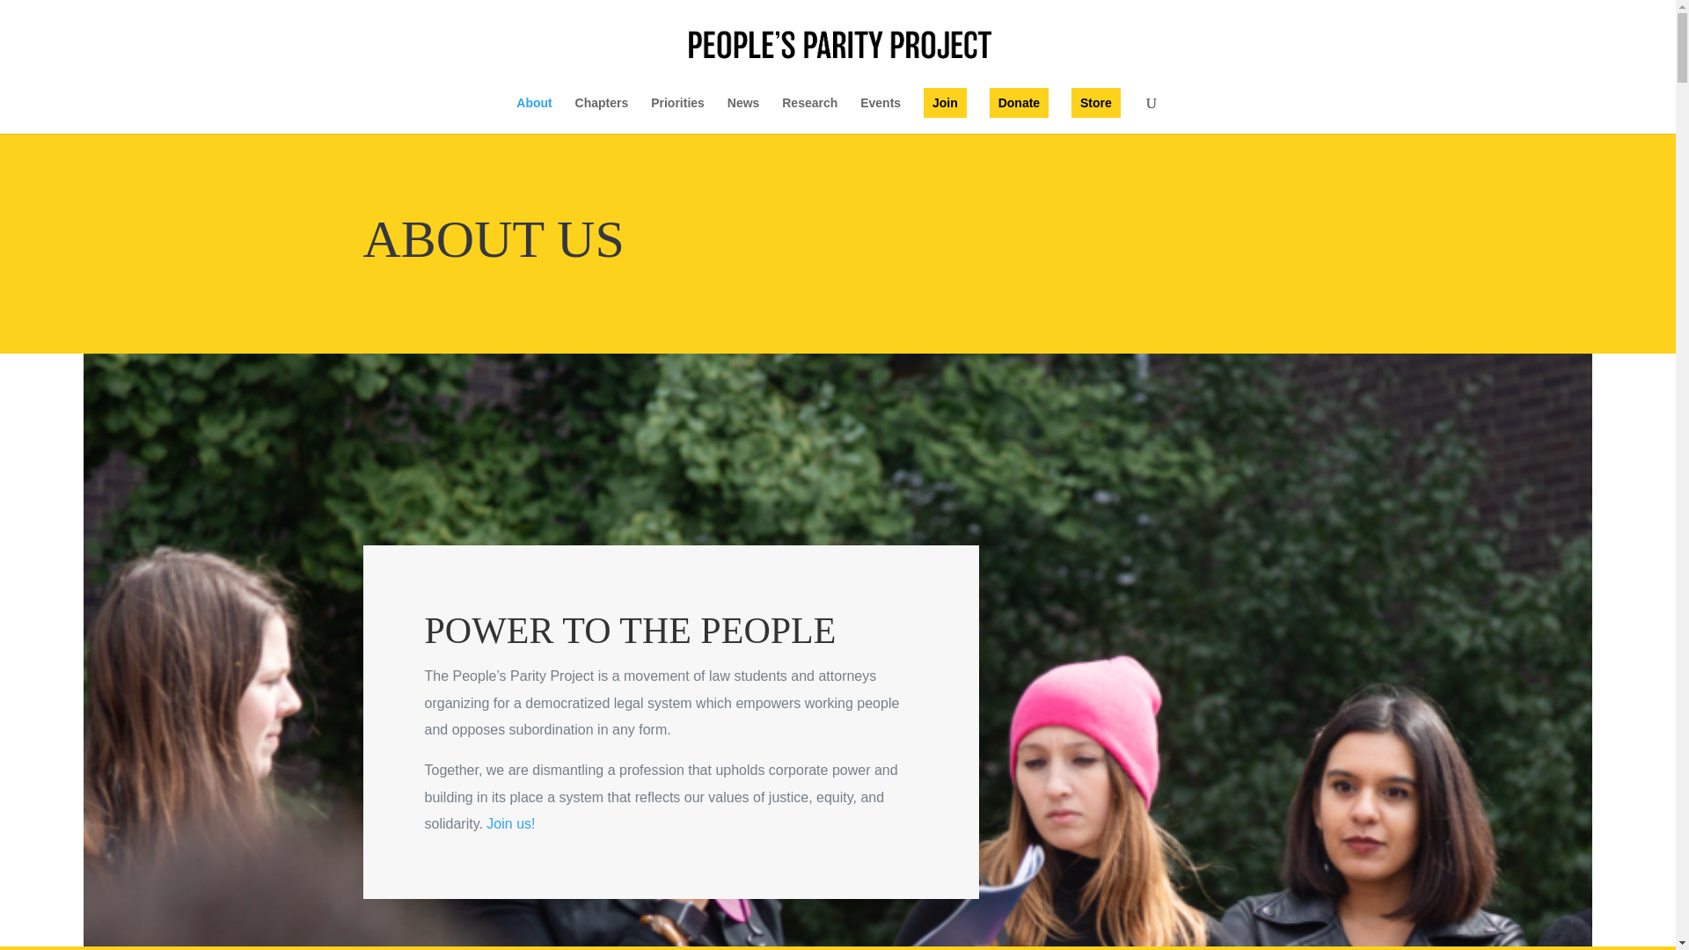 The image size is (1689, 950). What do you see at coordinates (677, 115) in the screenshot?
I see `Priorities` at bounding box center [677, 115].